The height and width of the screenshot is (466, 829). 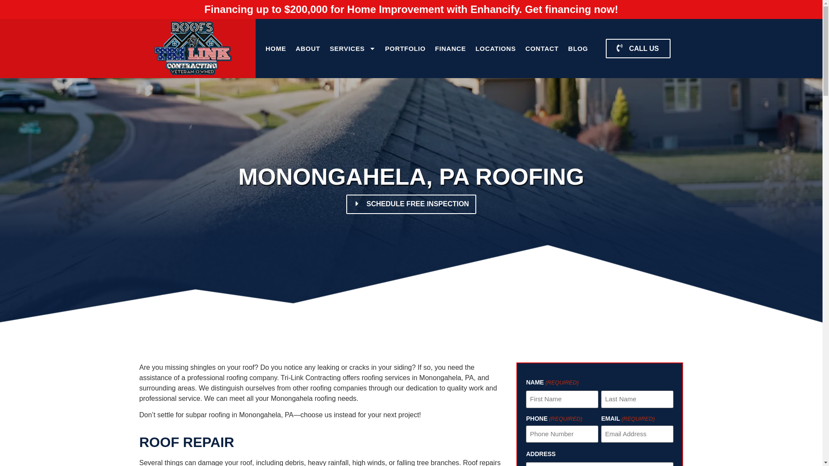 I want to click on CALL US, so click(x=637, y=48).